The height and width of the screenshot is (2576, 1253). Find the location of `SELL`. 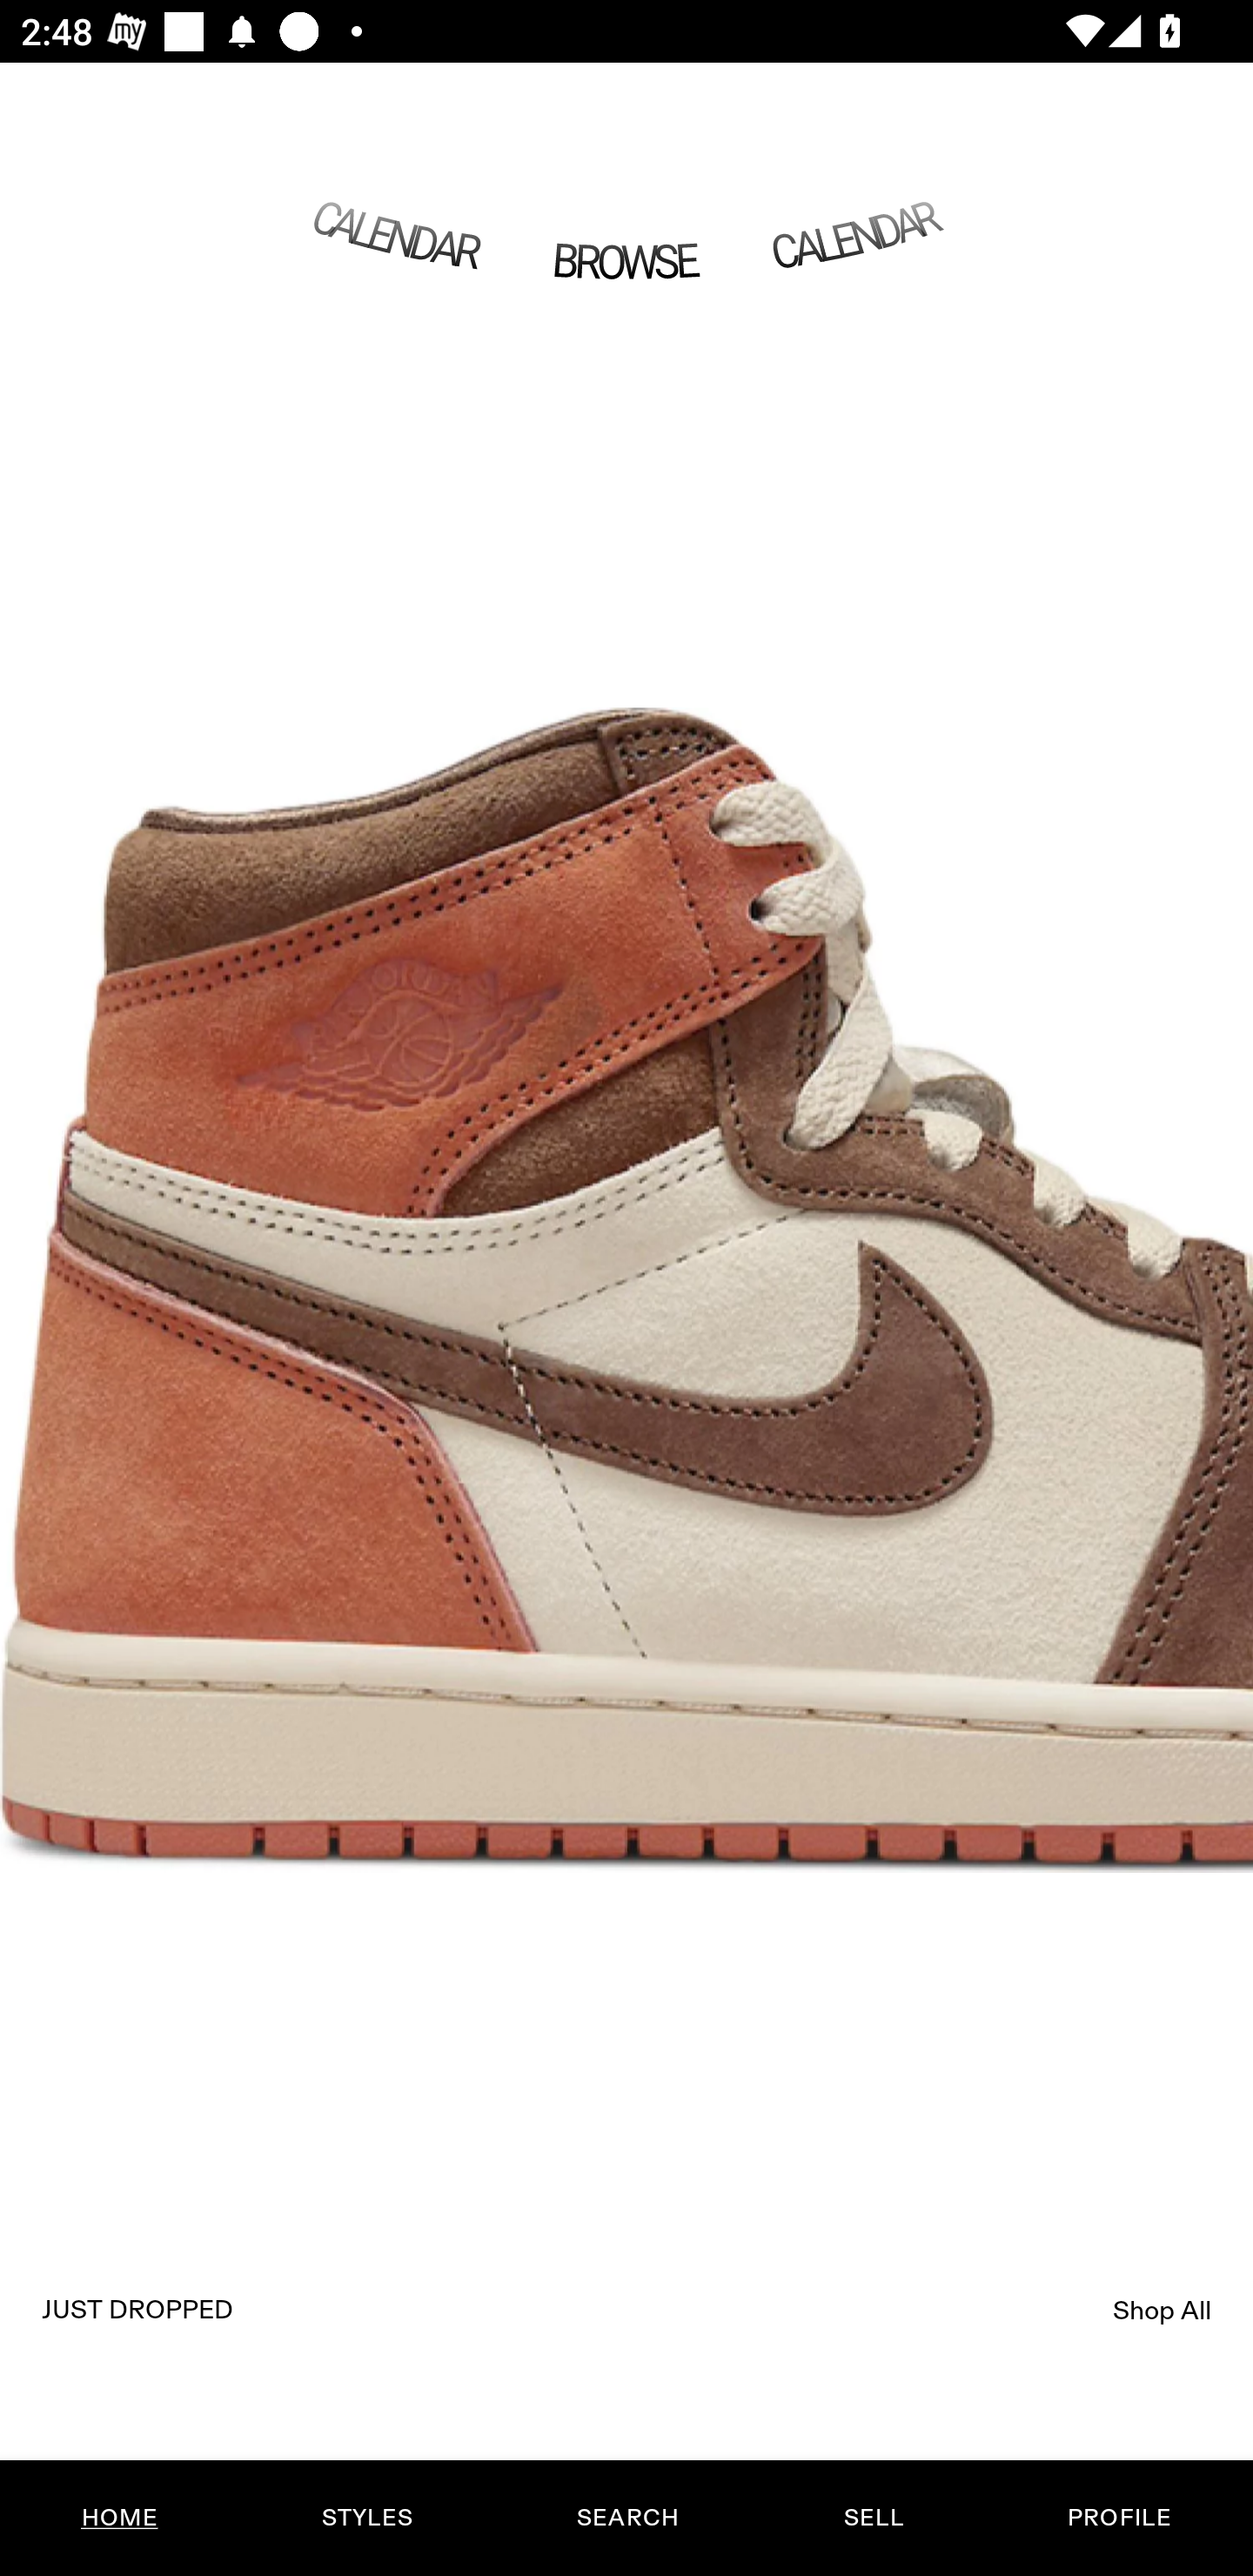

SELL is located at coordinates (873, 2518).